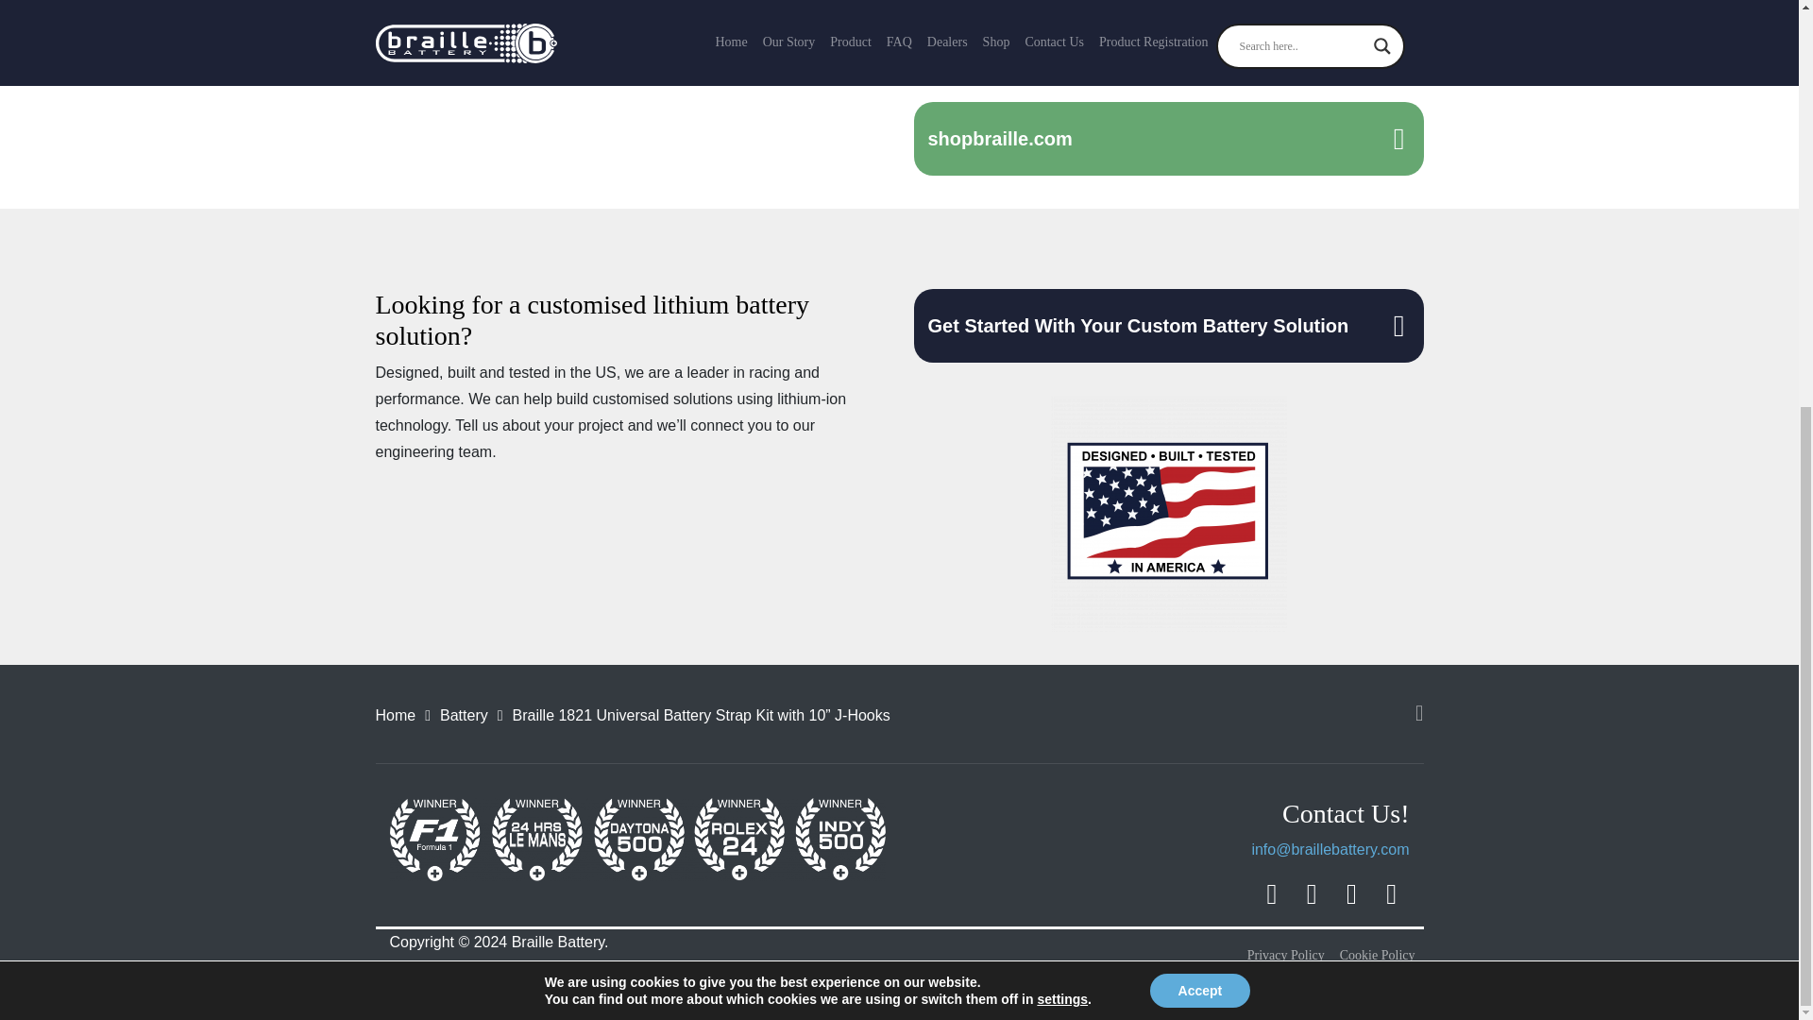 Image resolution: width=1813 pixels, height=1020 pixels. What do you see at coordinates (464, 715) in the screenshot?
I see `Battery` at bounding box center [464, 715].